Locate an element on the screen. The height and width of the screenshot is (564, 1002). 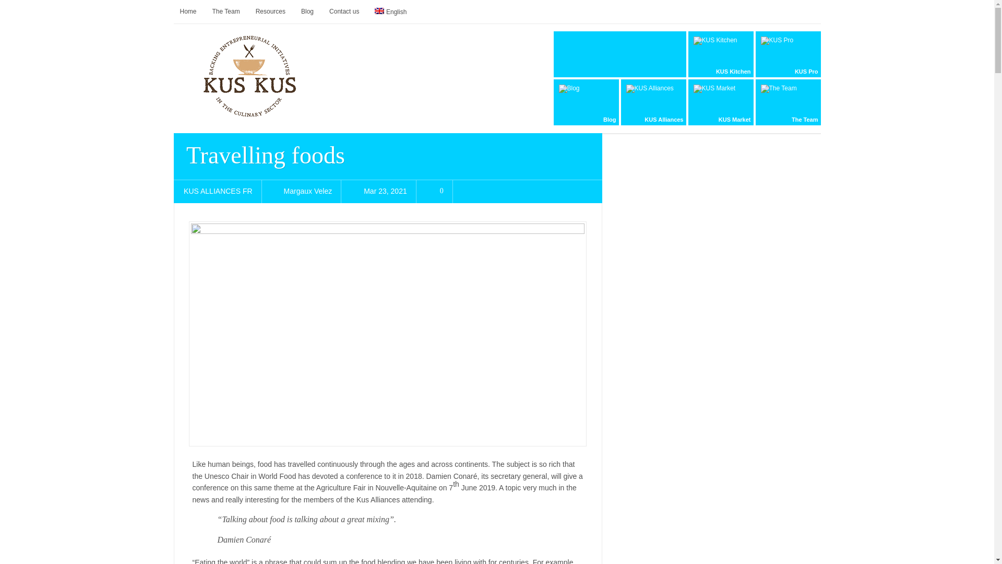
Blog is located at coordinates (307, 11).